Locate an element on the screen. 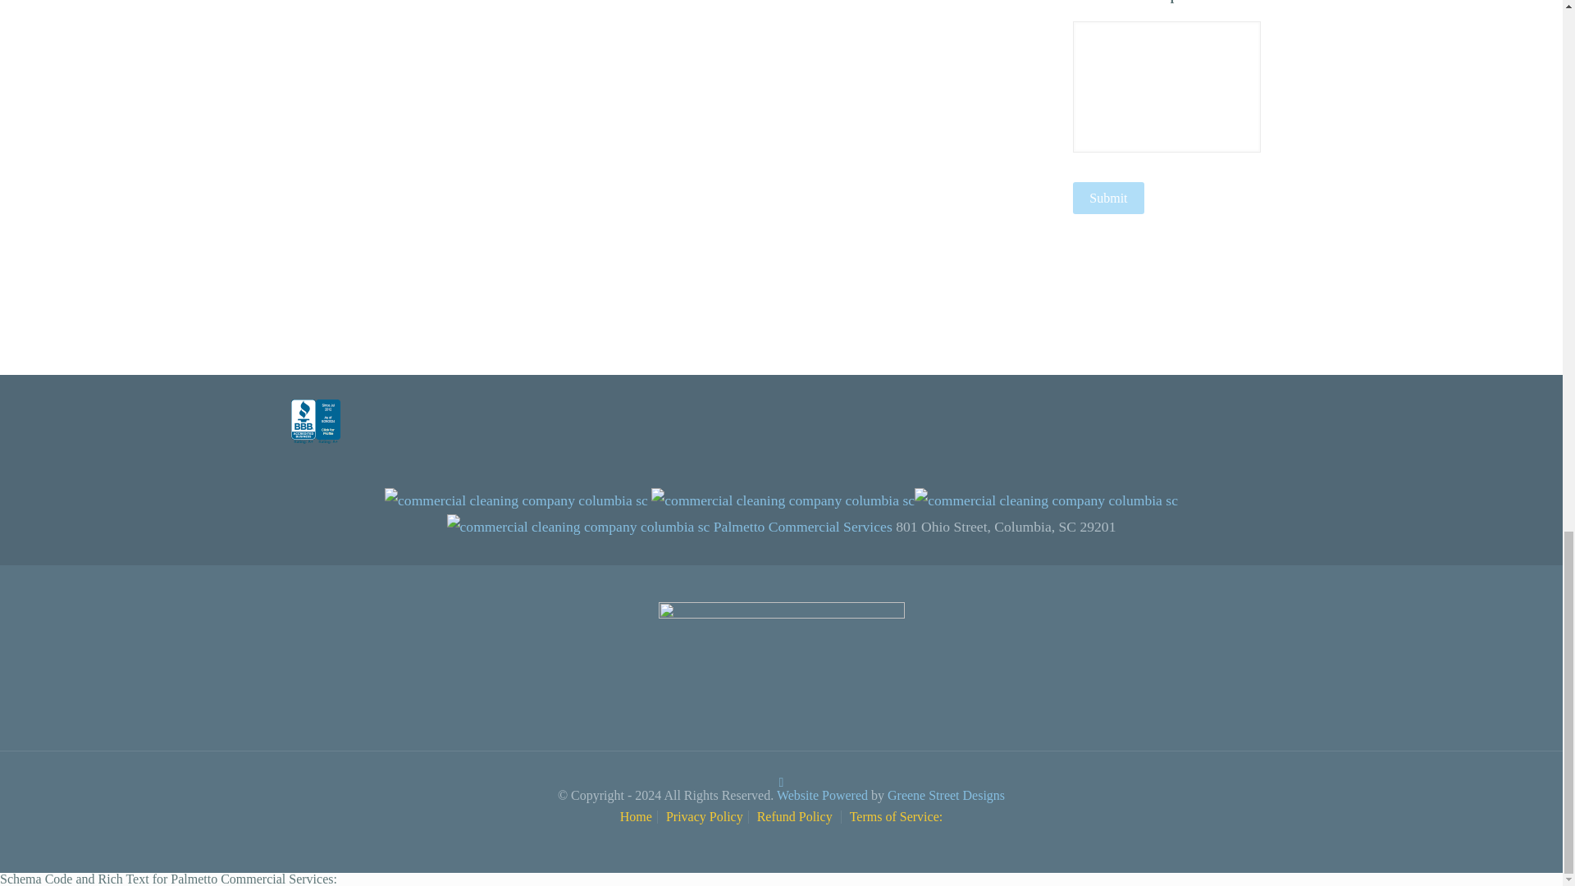  Submit is located at coordinates (1107, 199).